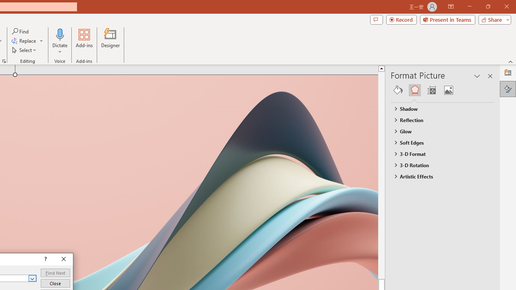  I want to click on 3-D Format, so click(439, 153).